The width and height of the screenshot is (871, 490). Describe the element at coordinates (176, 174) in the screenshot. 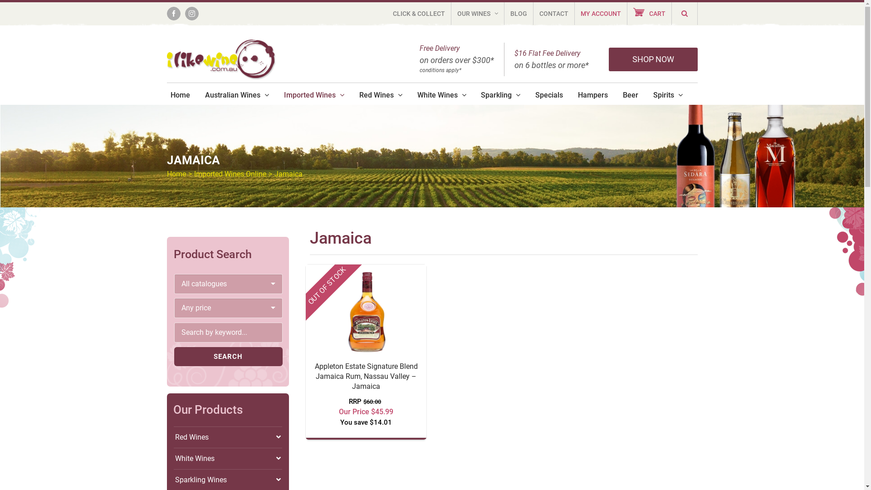

I see `Home` at that location.